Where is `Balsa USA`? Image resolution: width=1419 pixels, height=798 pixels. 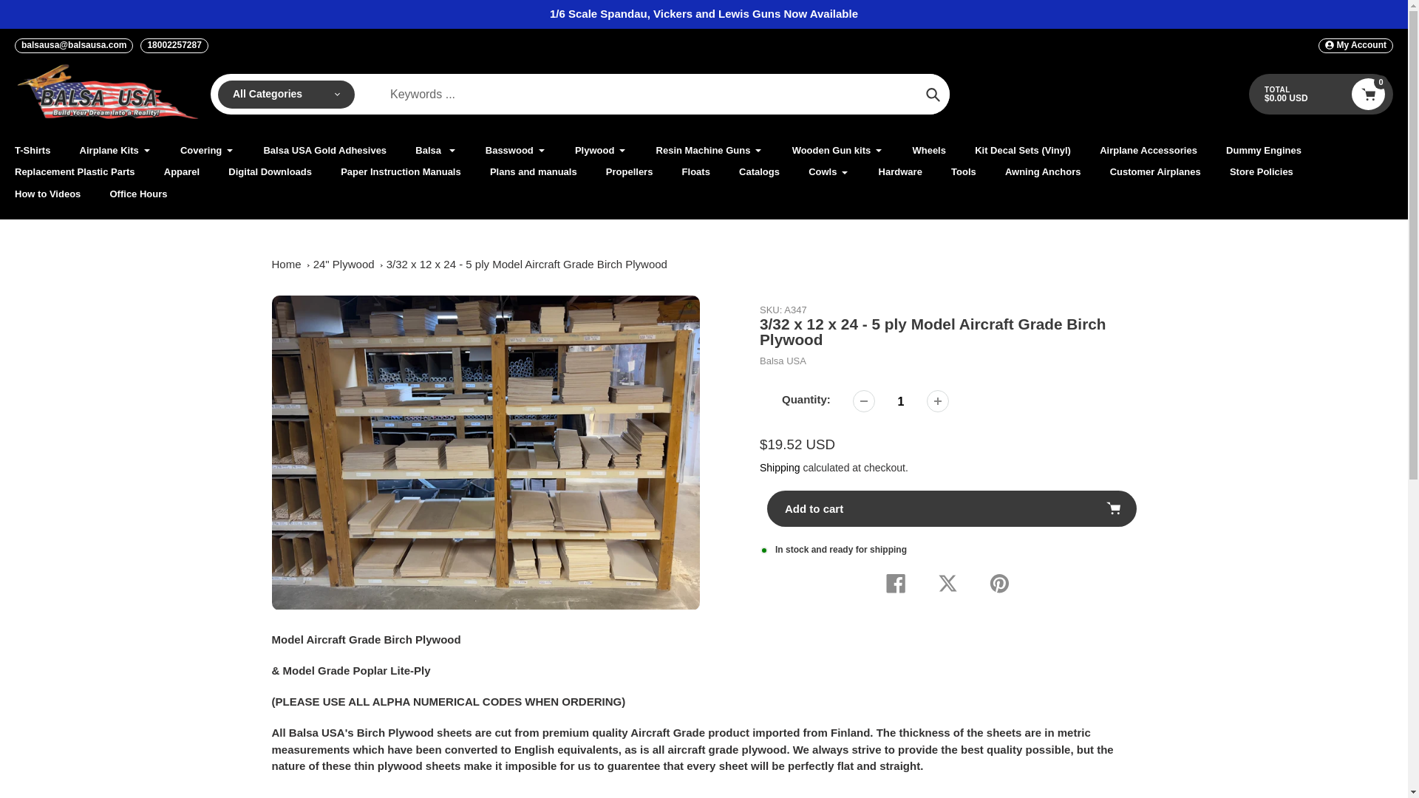
Balsa USA is located at coordinates (782, 361).